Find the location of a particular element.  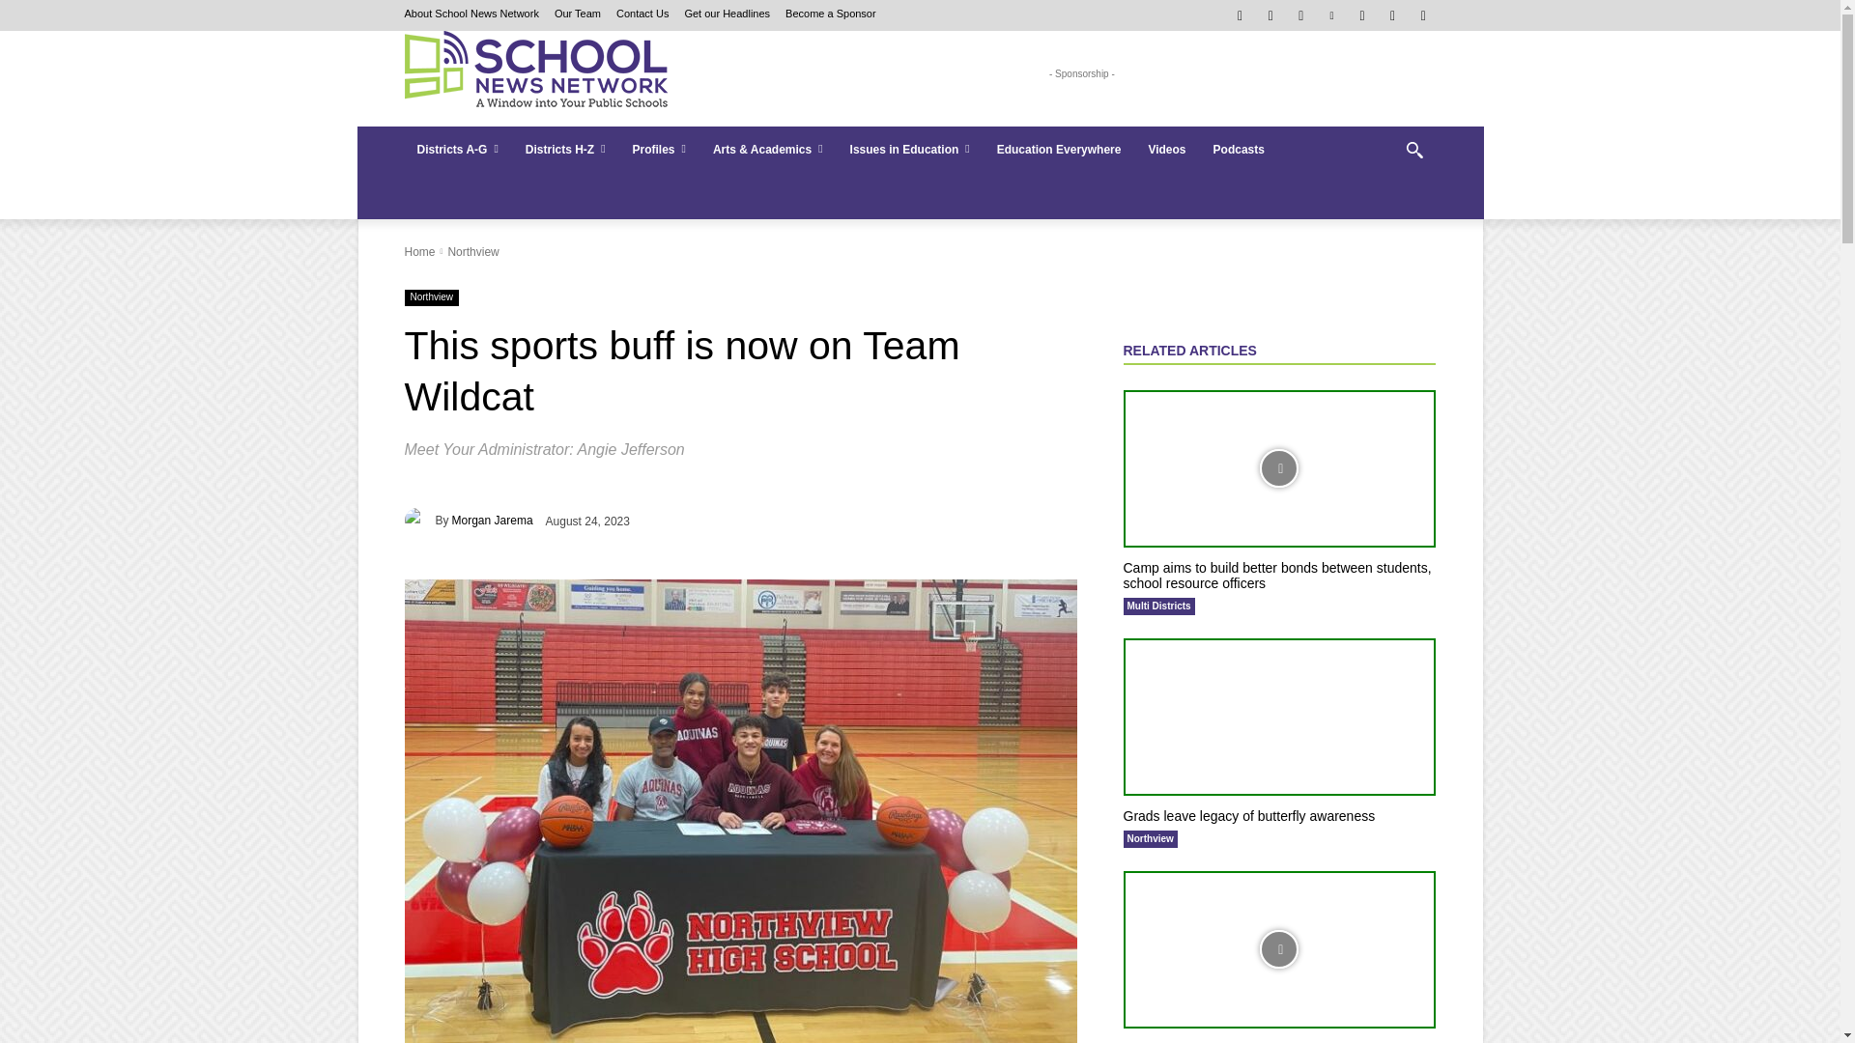

Pinterest is located at coordinates (1331, 15).